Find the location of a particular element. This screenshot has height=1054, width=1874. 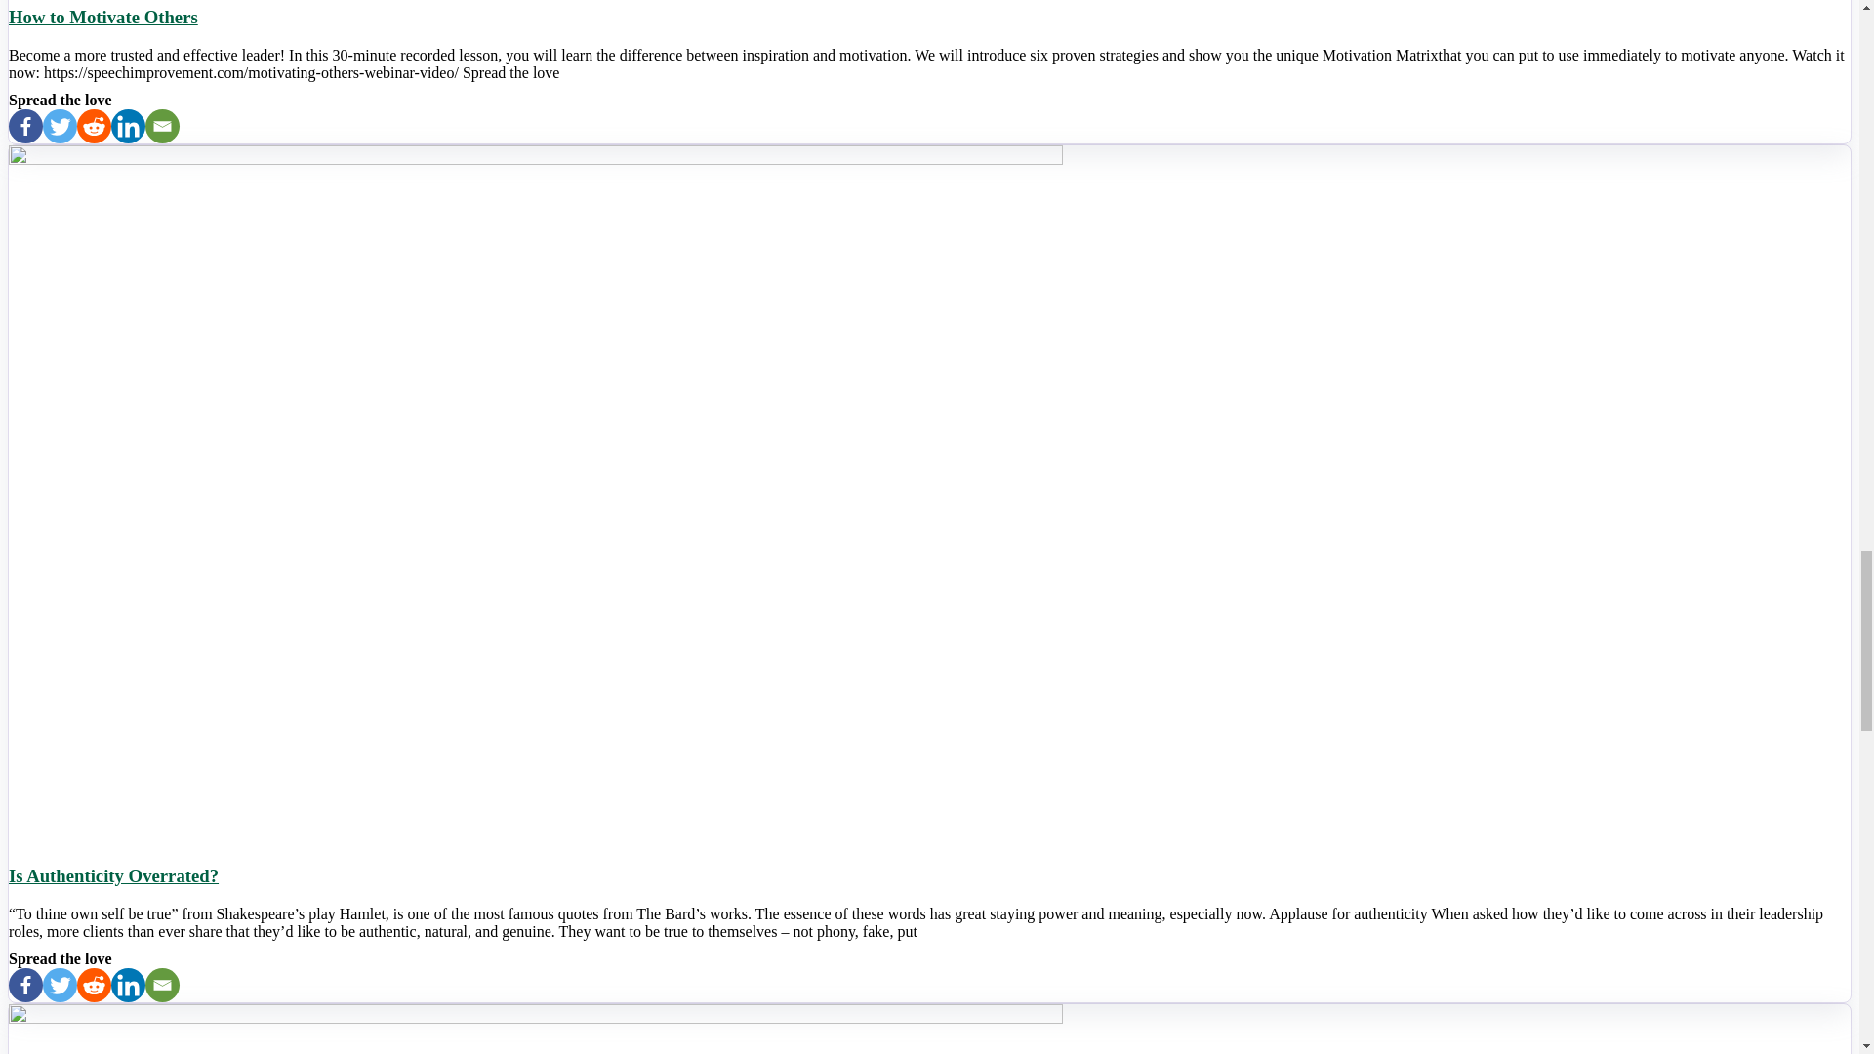

Email is located at coordinates (162, 126).